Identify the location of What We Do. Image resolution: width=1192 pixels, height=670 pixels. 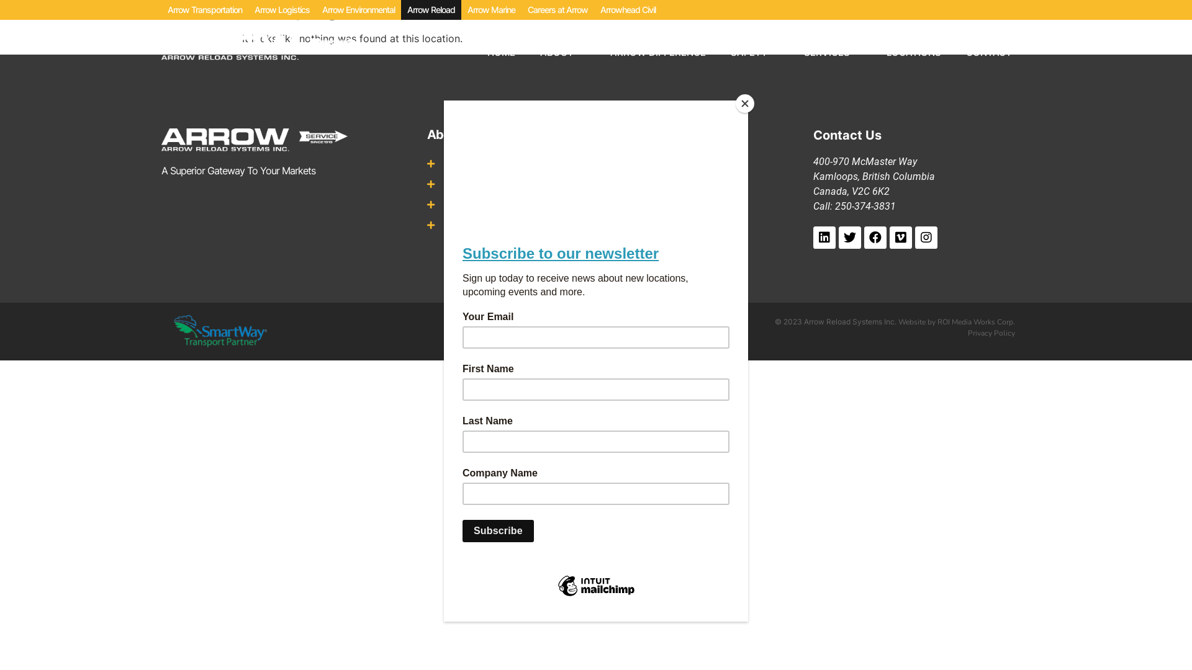
(704, 165).